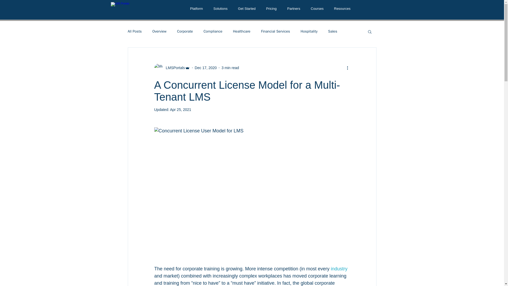  I want to click on Dec 17, 2020, so click(206, 68).